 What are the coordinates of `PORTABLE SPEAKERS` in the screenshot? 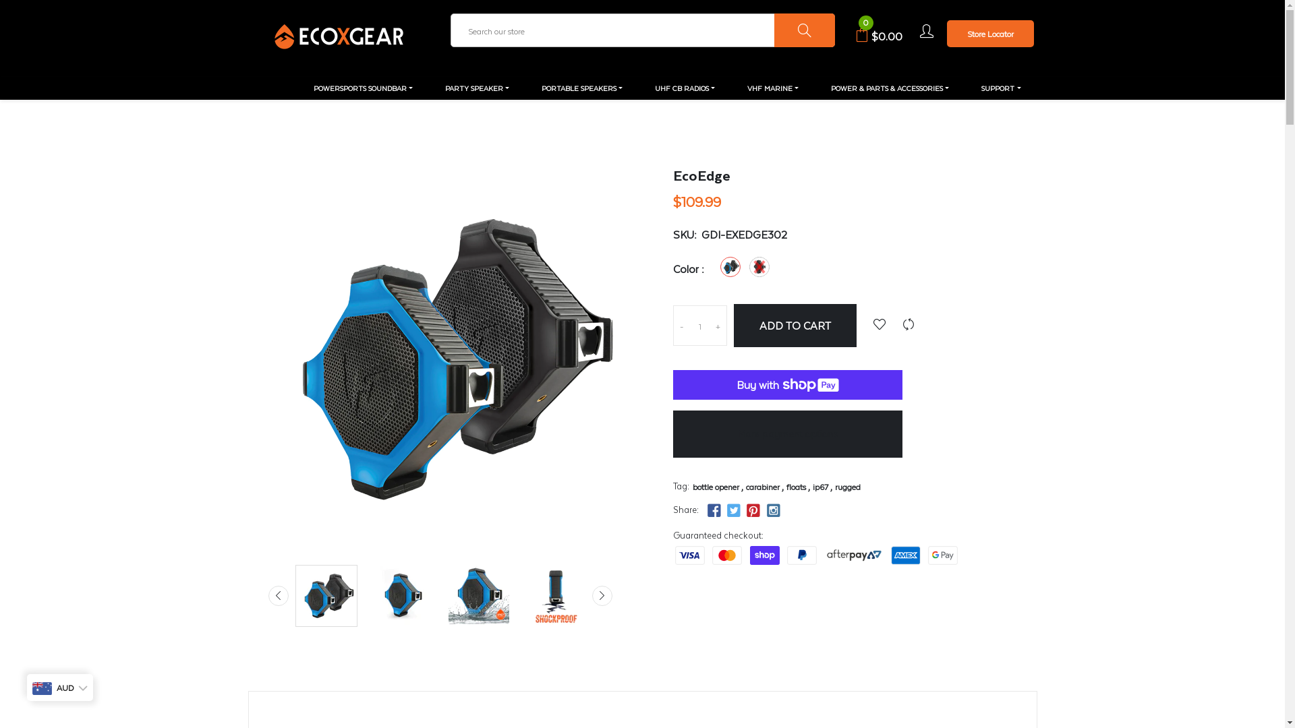 It's located at (582, 88).